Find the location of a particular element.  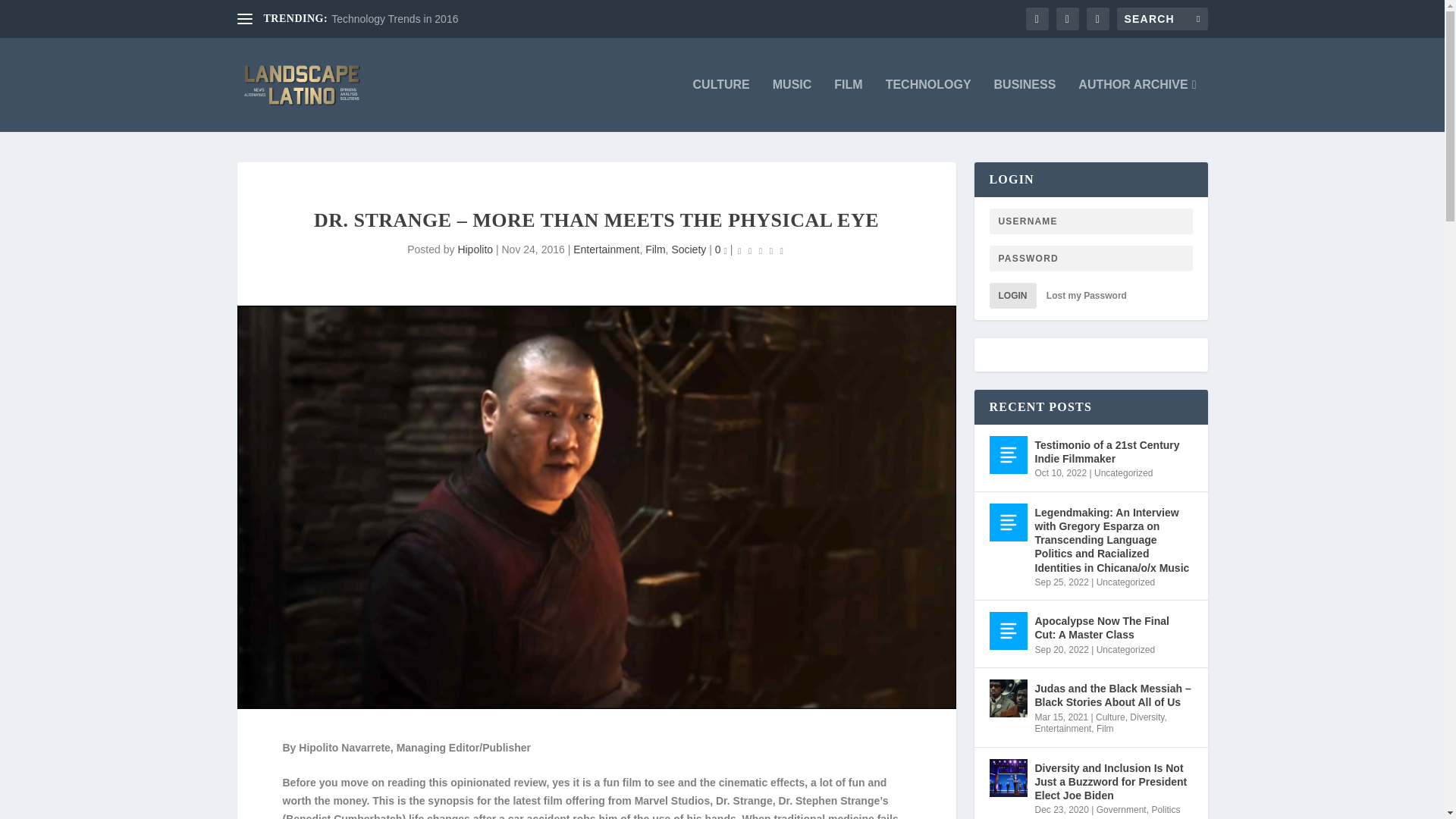

Rating: 0.00 is located at coordinates (760, 250).